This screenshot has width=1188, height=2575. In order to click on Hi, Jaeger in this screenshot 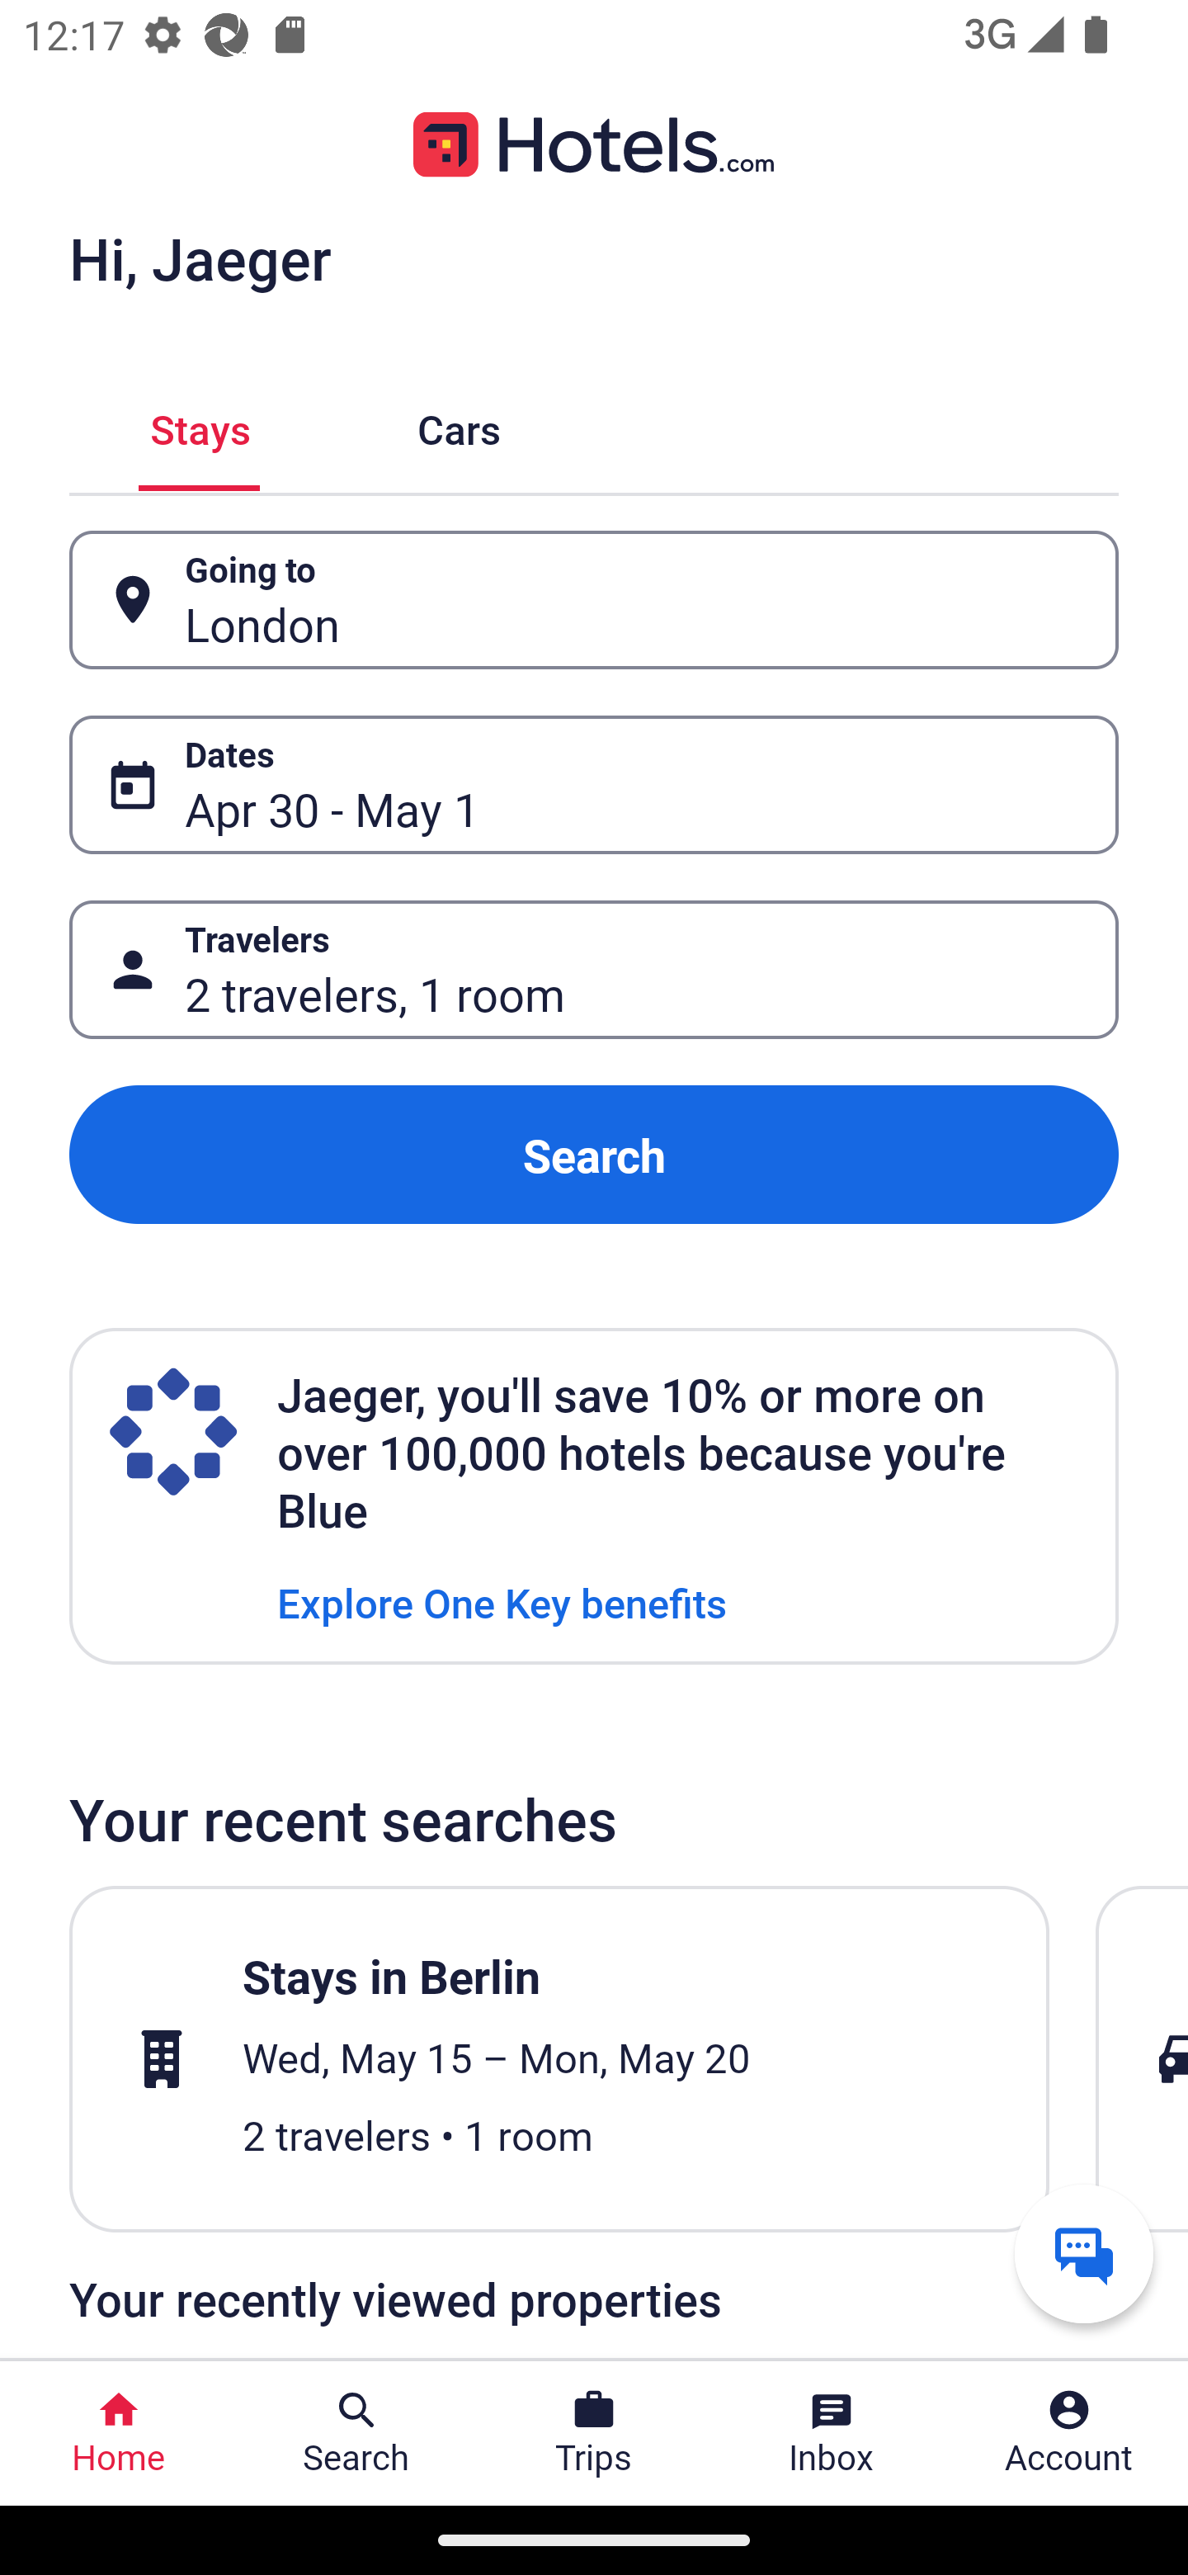, I will do `click(200, 257)`.